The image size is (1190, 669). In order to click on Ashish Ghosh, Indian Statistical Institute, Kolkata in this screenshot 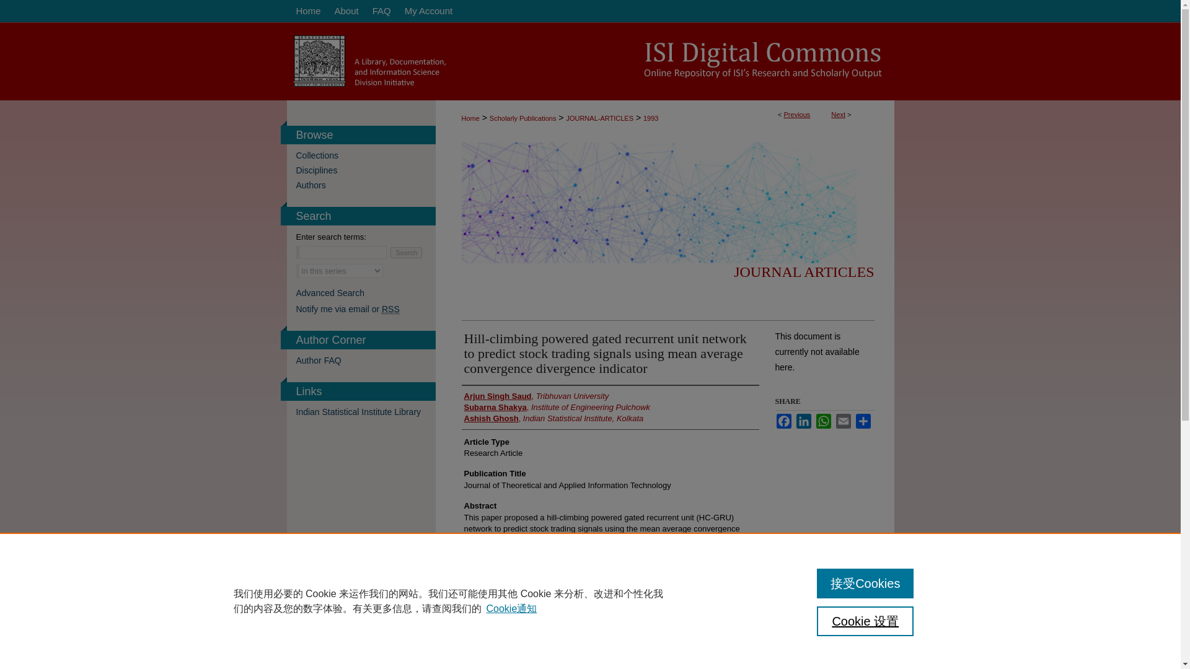, I will do `click(553, 419)`.